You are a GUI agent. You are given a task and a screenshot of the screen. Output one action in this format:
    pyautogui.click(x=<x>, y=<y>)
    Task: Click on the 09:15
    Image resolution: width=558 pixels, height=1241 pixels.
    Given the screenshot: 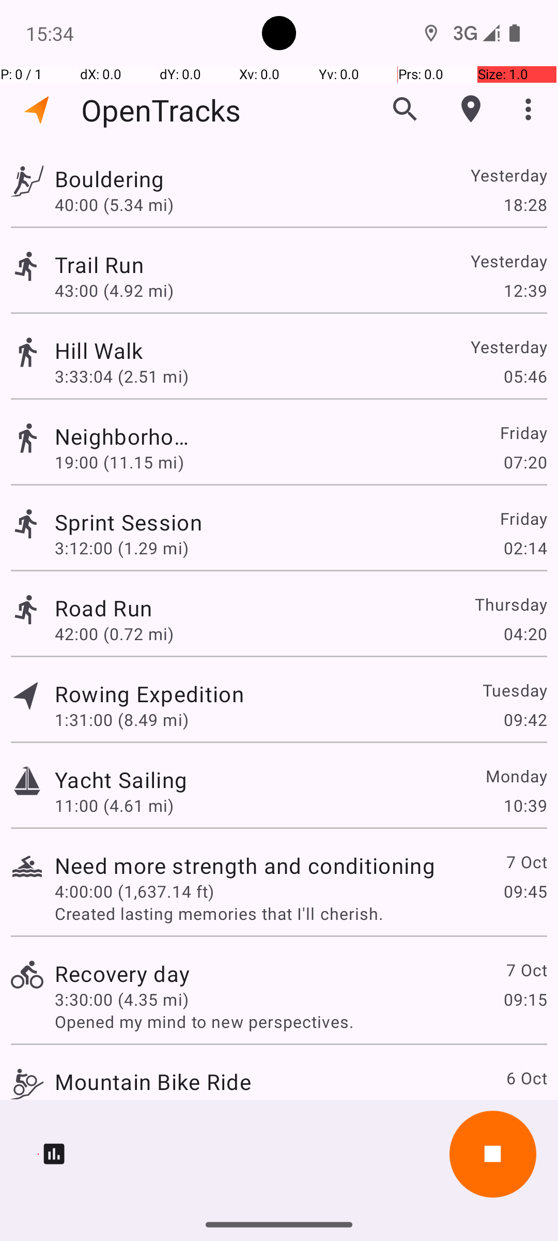 What is the action you would take?
    pyautogui.click(x=525, y=999)
    